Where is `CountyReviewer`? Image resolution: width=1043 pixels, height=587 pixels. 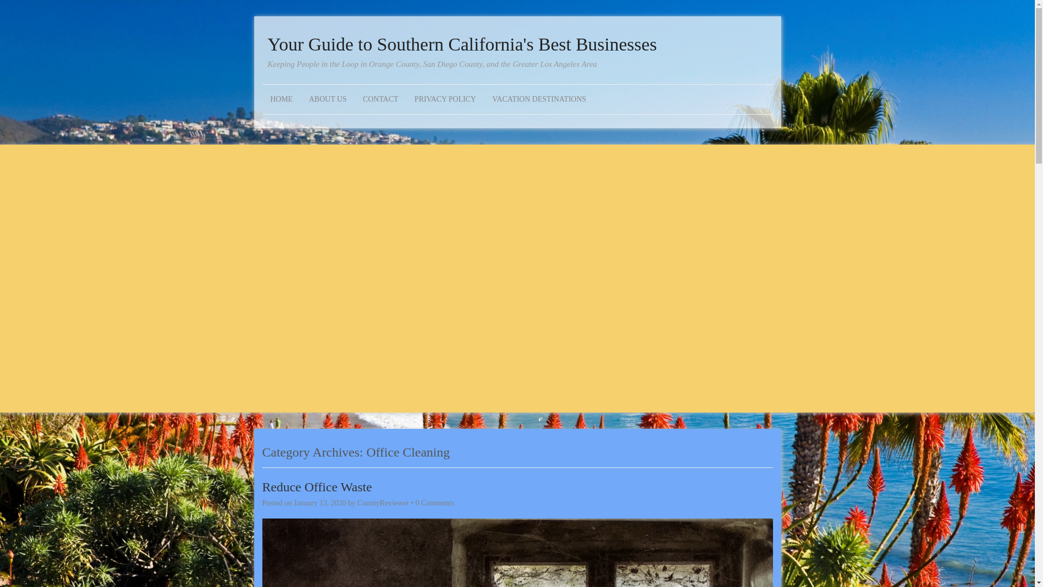 CountyReviewer is located at coordinates (383, 503).